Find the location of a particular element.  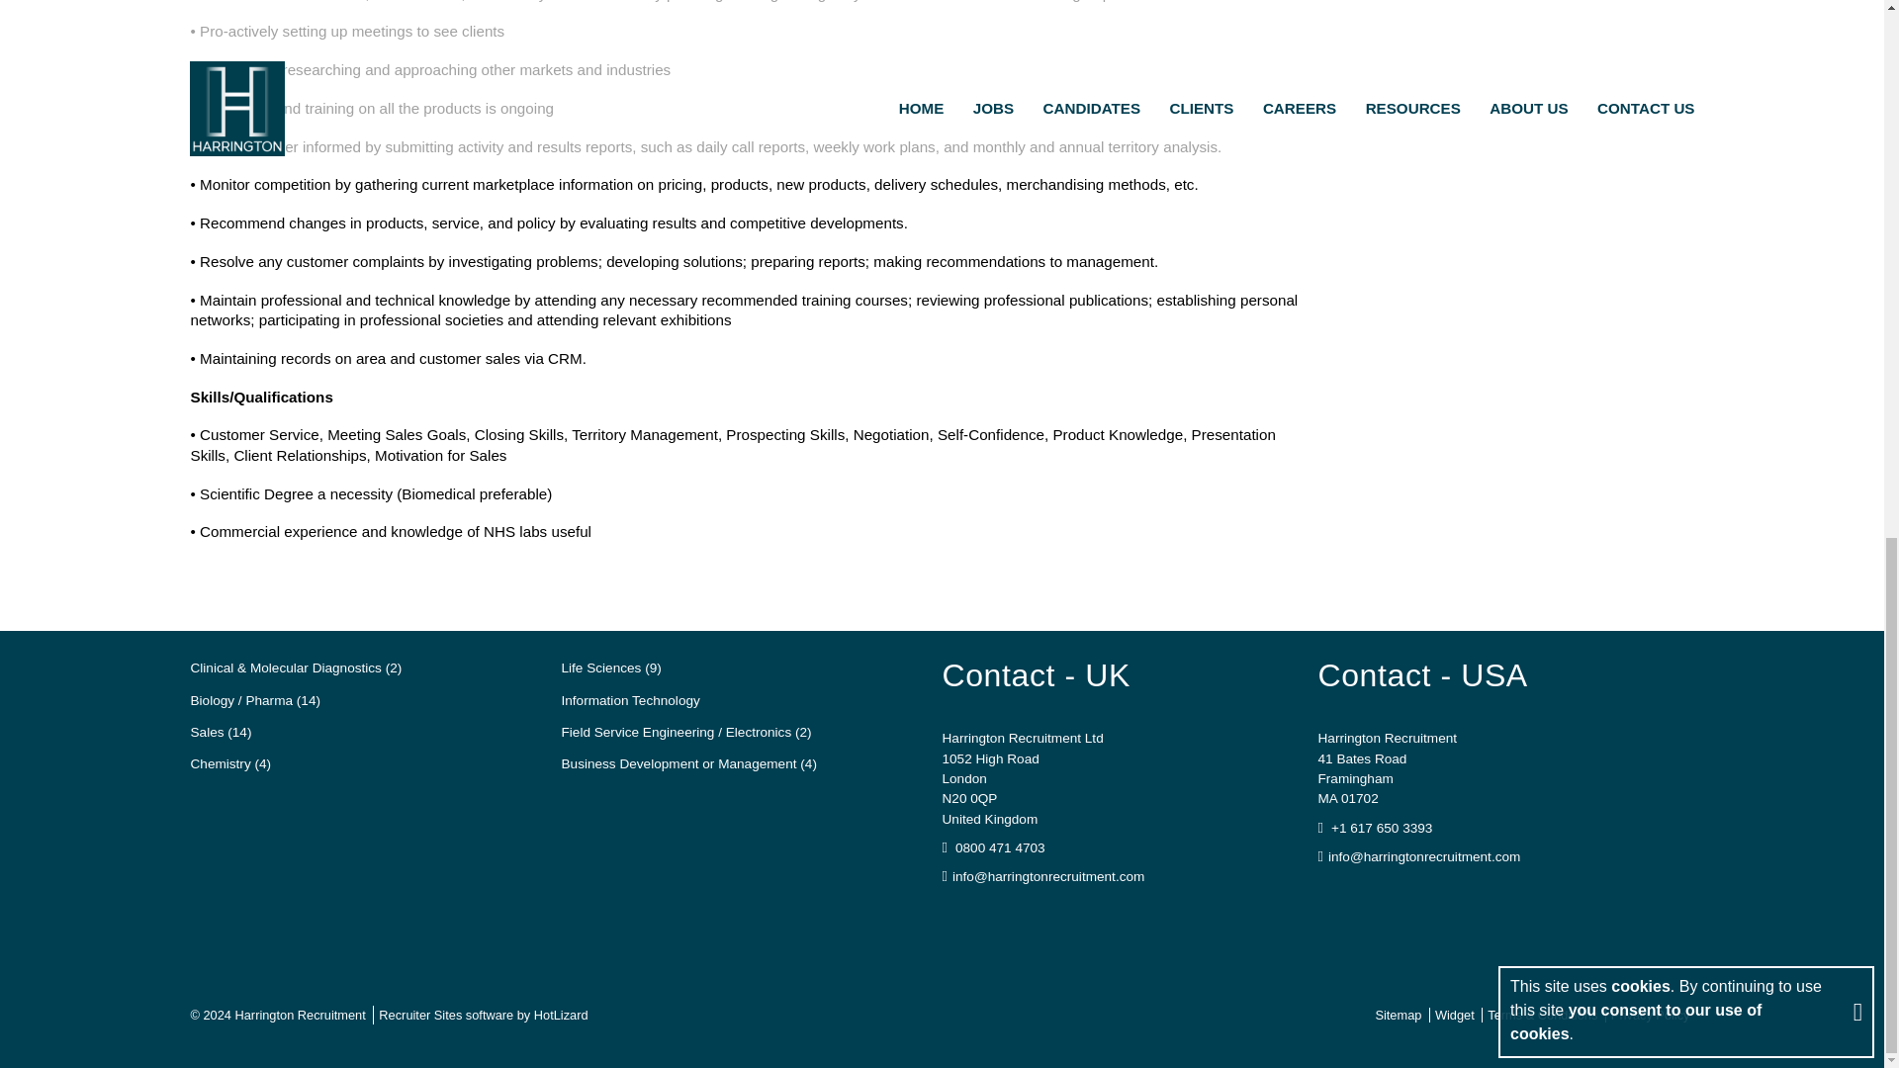

Information Technology is located at coordinates (631, 700).